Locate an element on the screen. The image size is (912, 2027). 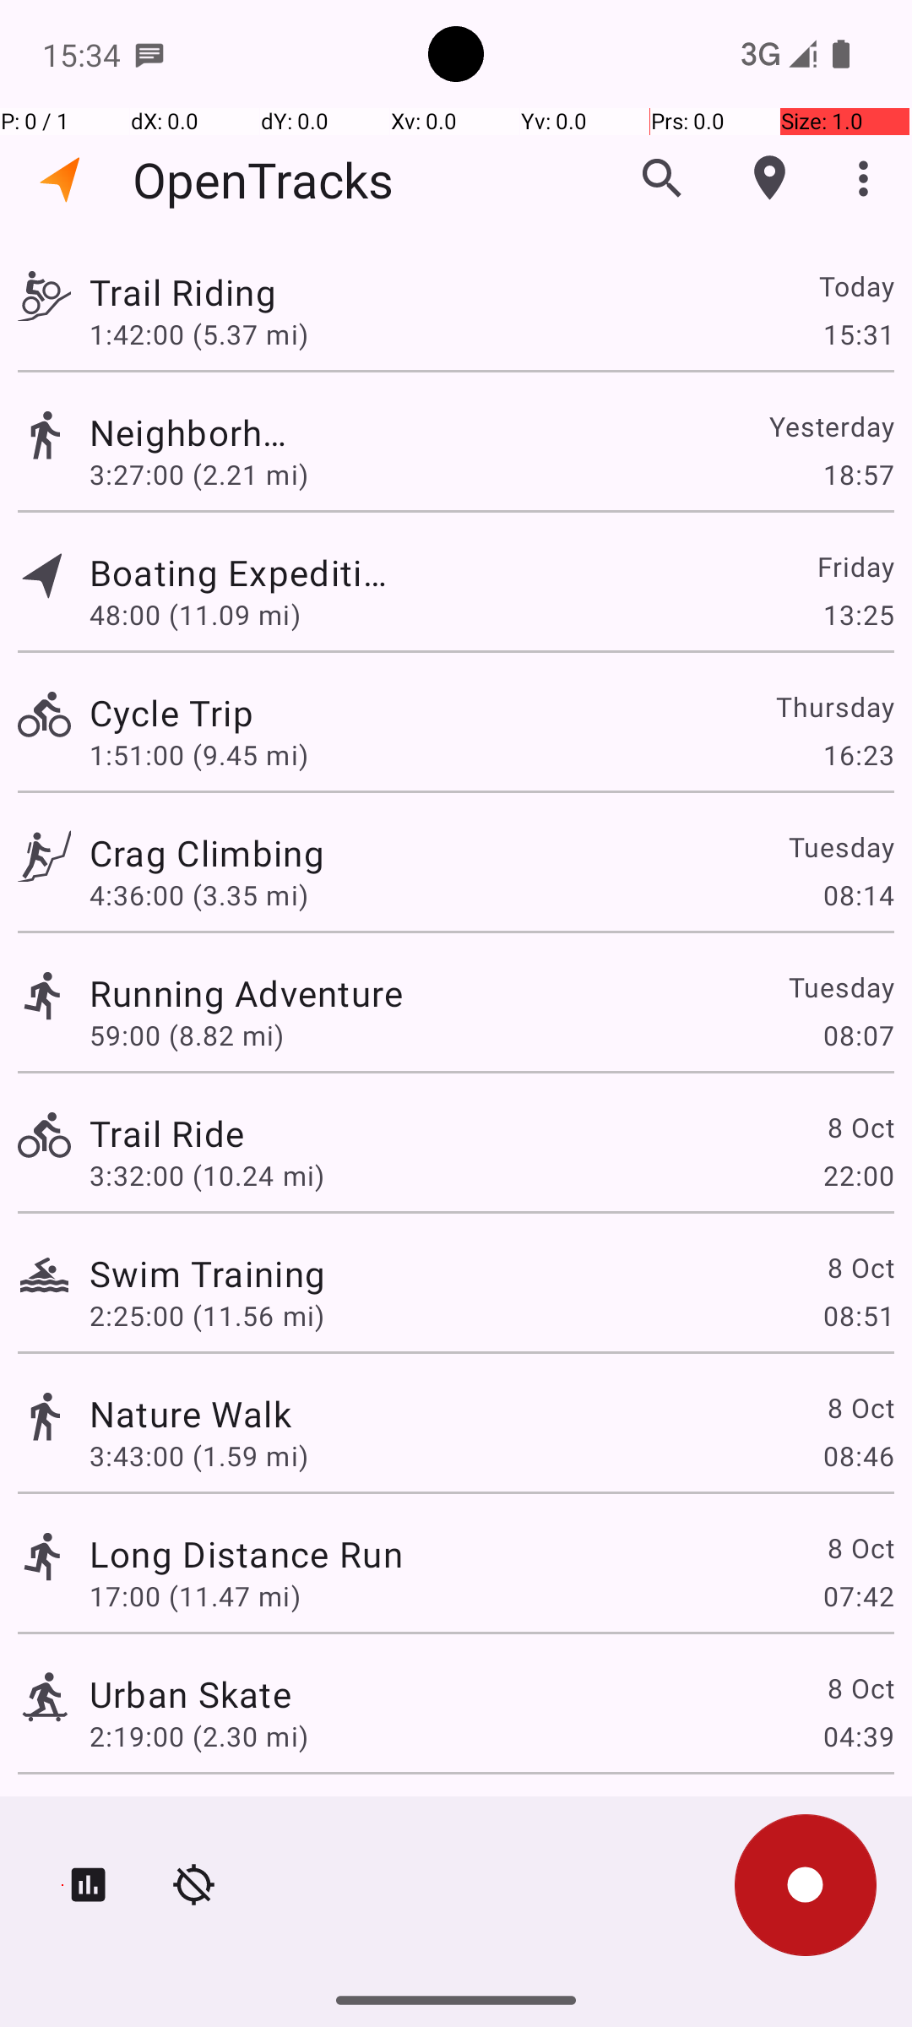
8 Oct is located at coordinates (860, 1127).